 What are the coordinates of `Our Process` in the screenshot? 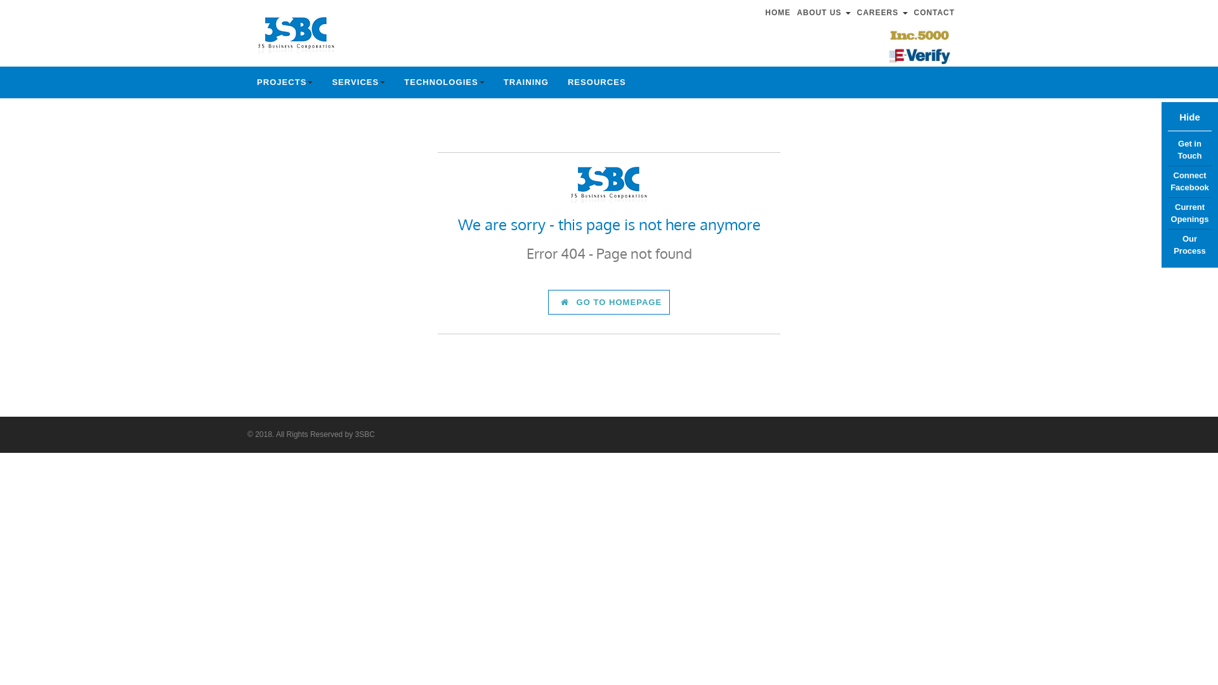 It's located at (1190, 245).